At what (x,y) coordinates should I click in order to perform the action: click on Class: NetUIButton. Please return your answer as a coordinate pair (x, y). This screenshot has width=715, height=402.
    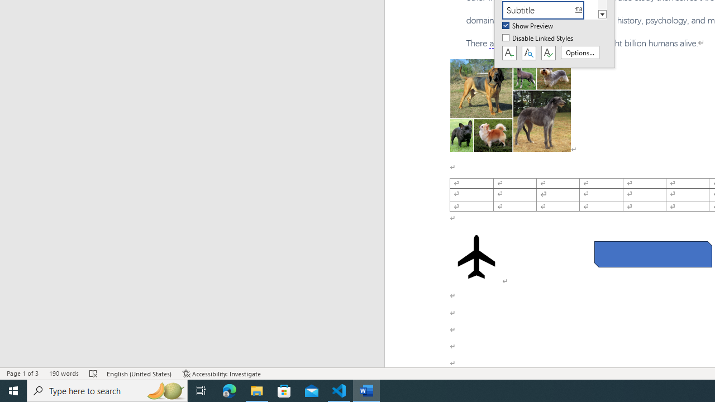
    Looking at the image, I should click on (548, 53).